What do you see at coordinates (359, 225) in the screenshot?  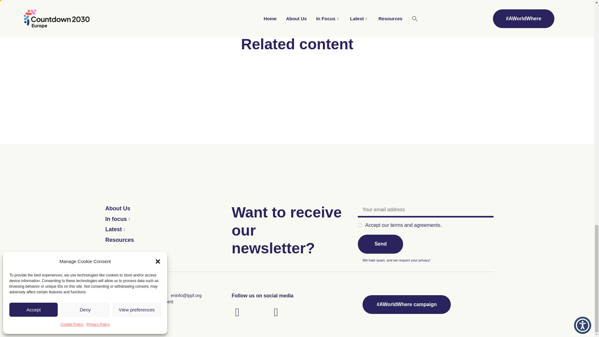 I see `on` at bounding box center [359, 225].